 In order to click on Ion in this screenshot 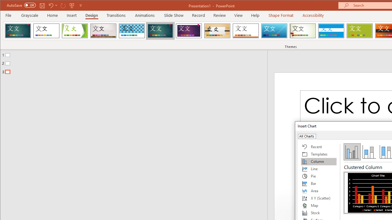, I will do `click(160, 31)`.